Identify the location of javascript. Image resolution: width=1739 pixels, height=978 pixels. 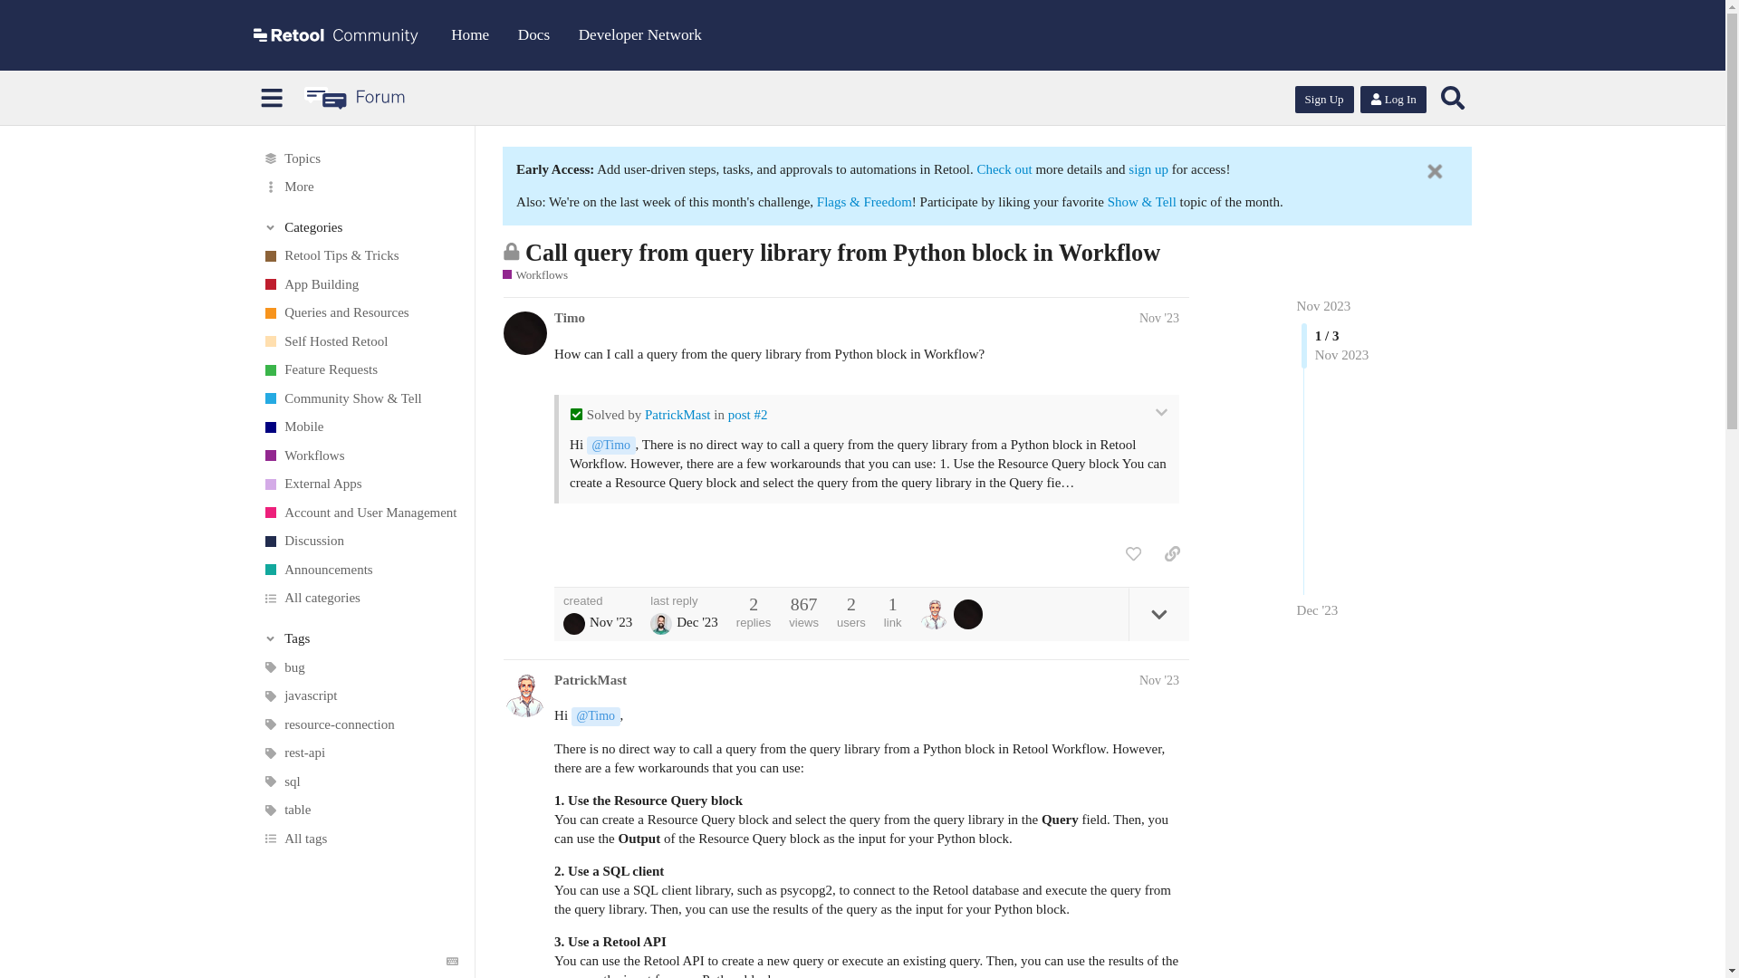
(360, 695).